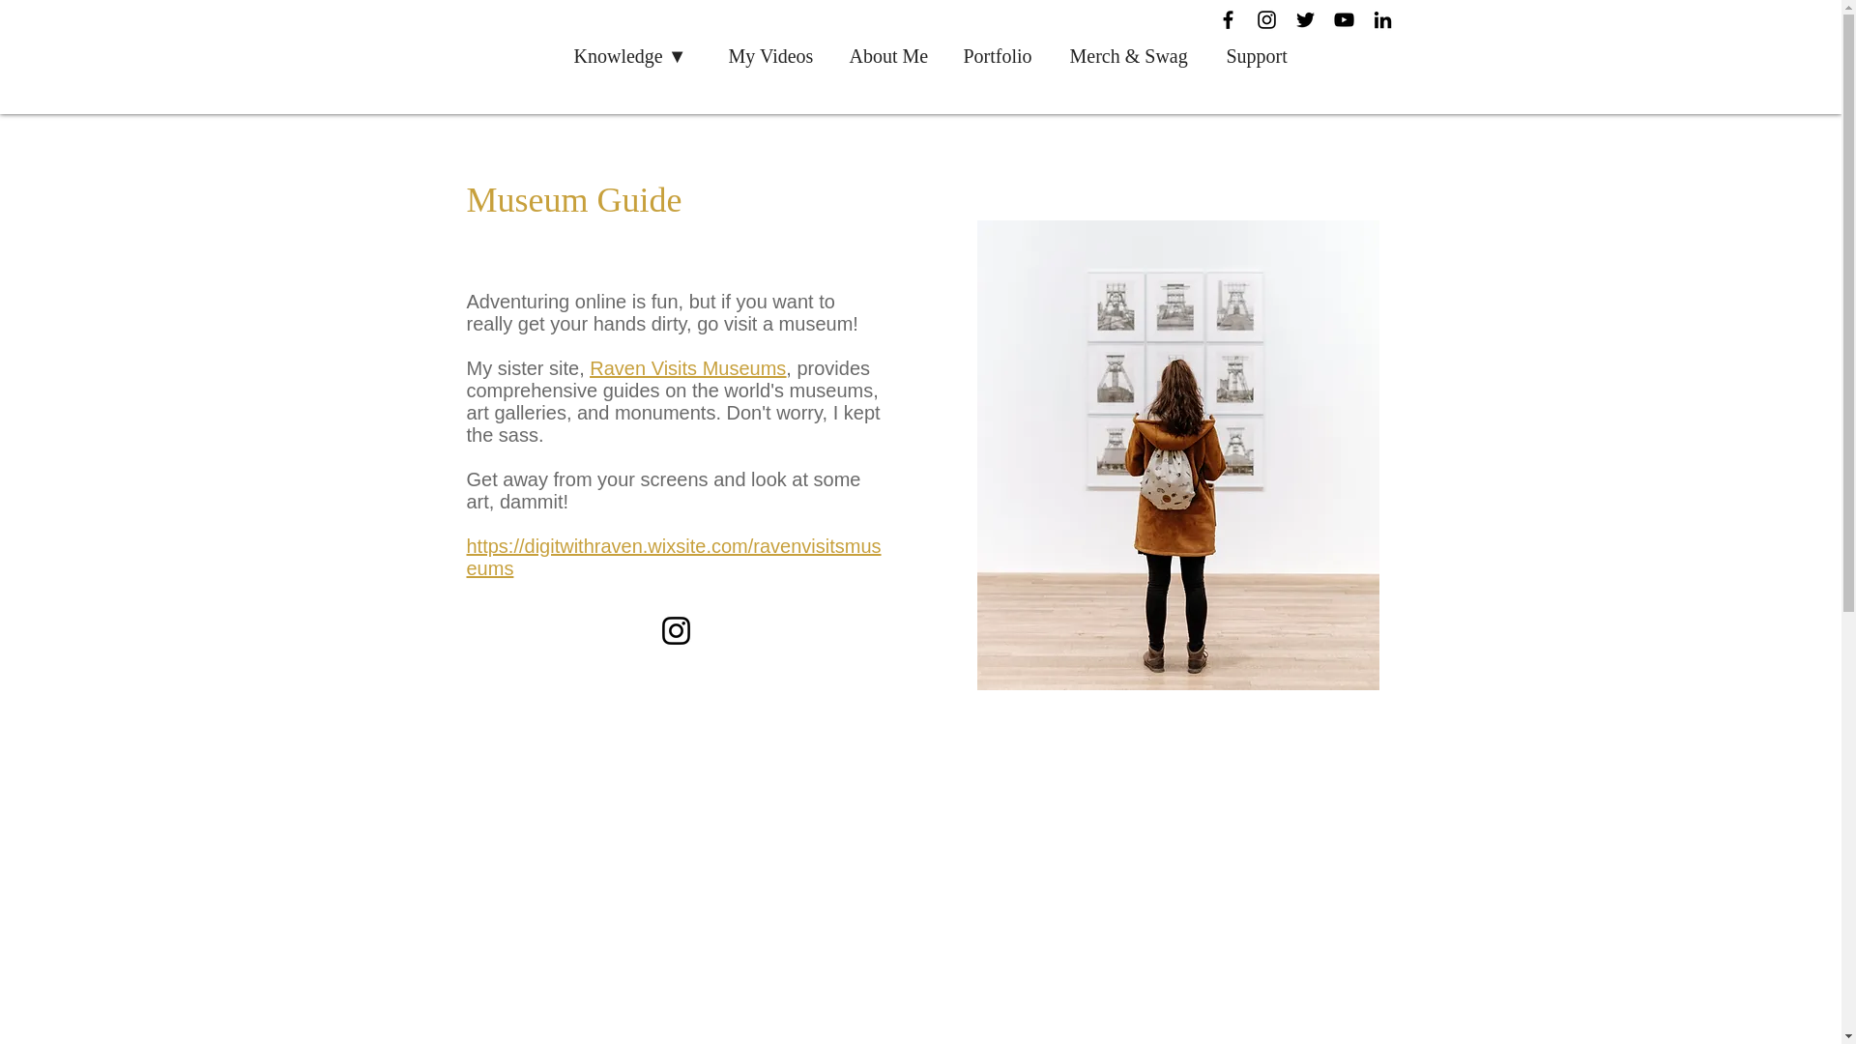 The height and width of the screenshot is (1044, 1856). Describe the element at coordinates (775, 56) in the screenshot. I see `My Videos` at that location.